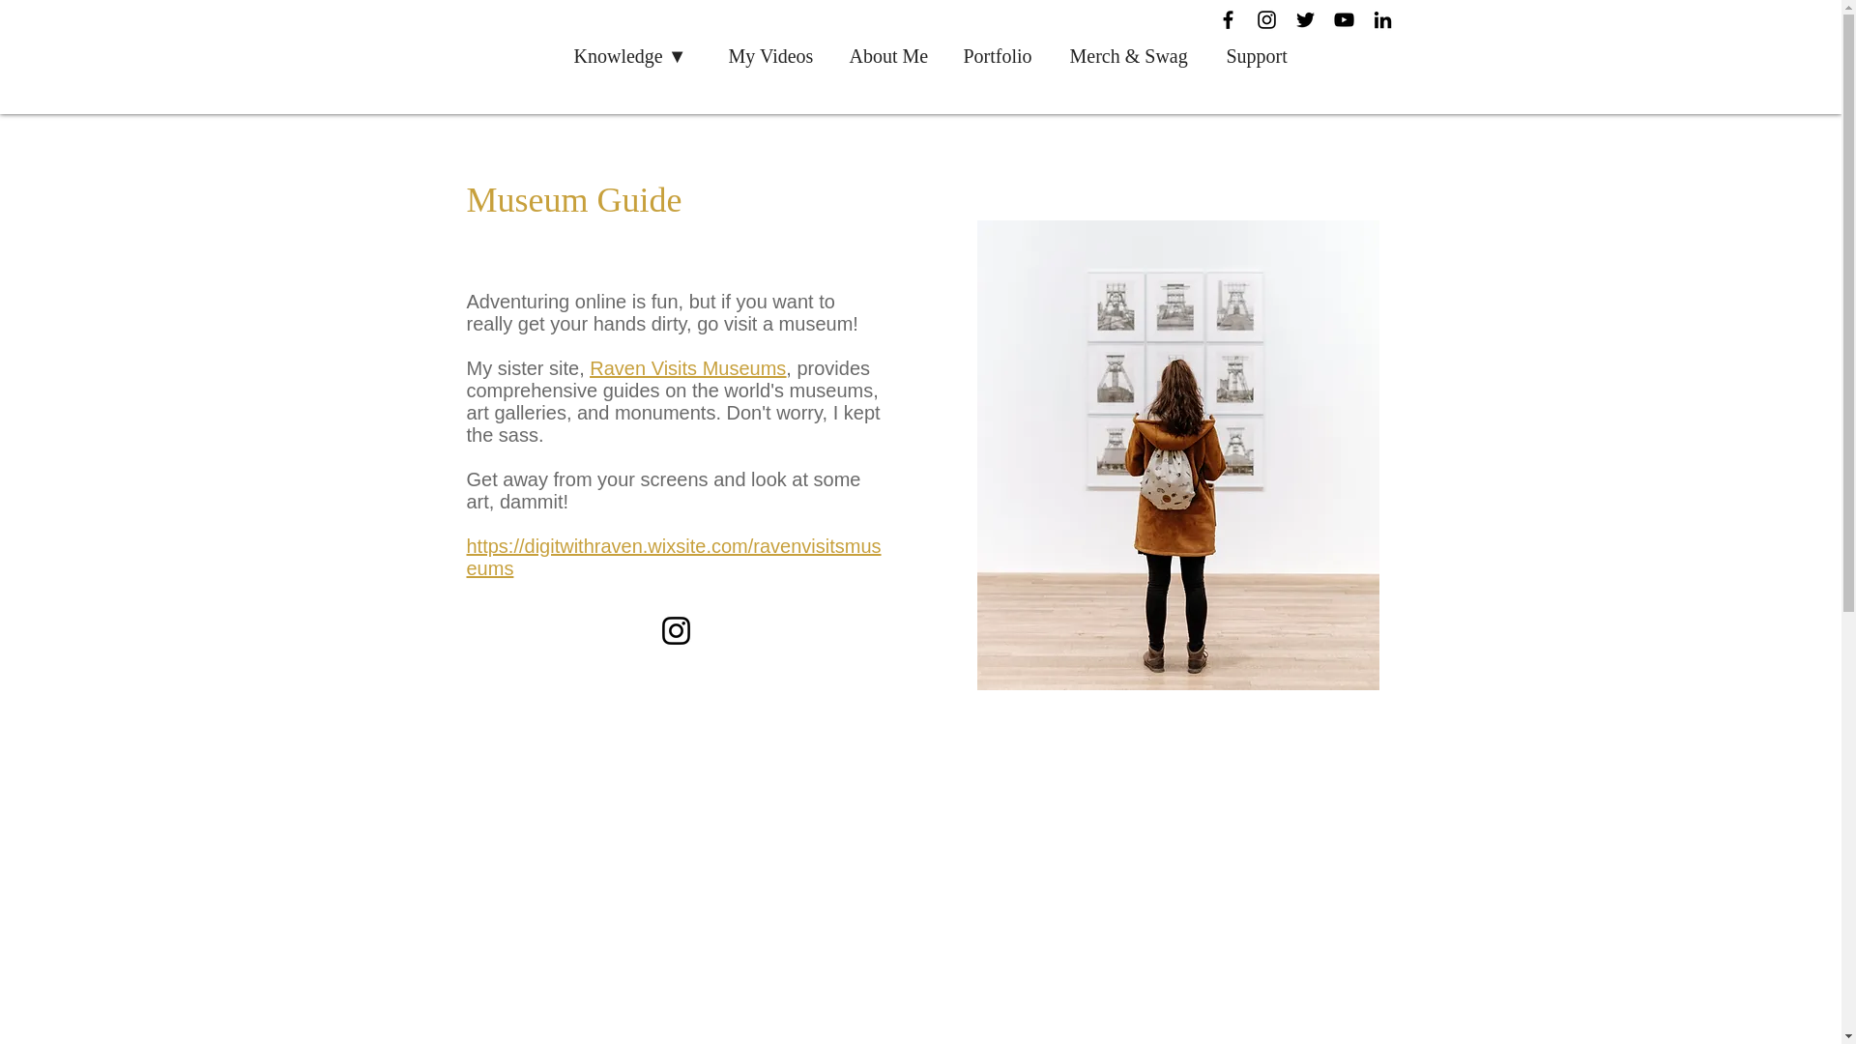 The height and width of the screenshot is (1044, 1856). Describe the element at coordinates (775, 56) in the screenshot. I see `My Videos` at that location.